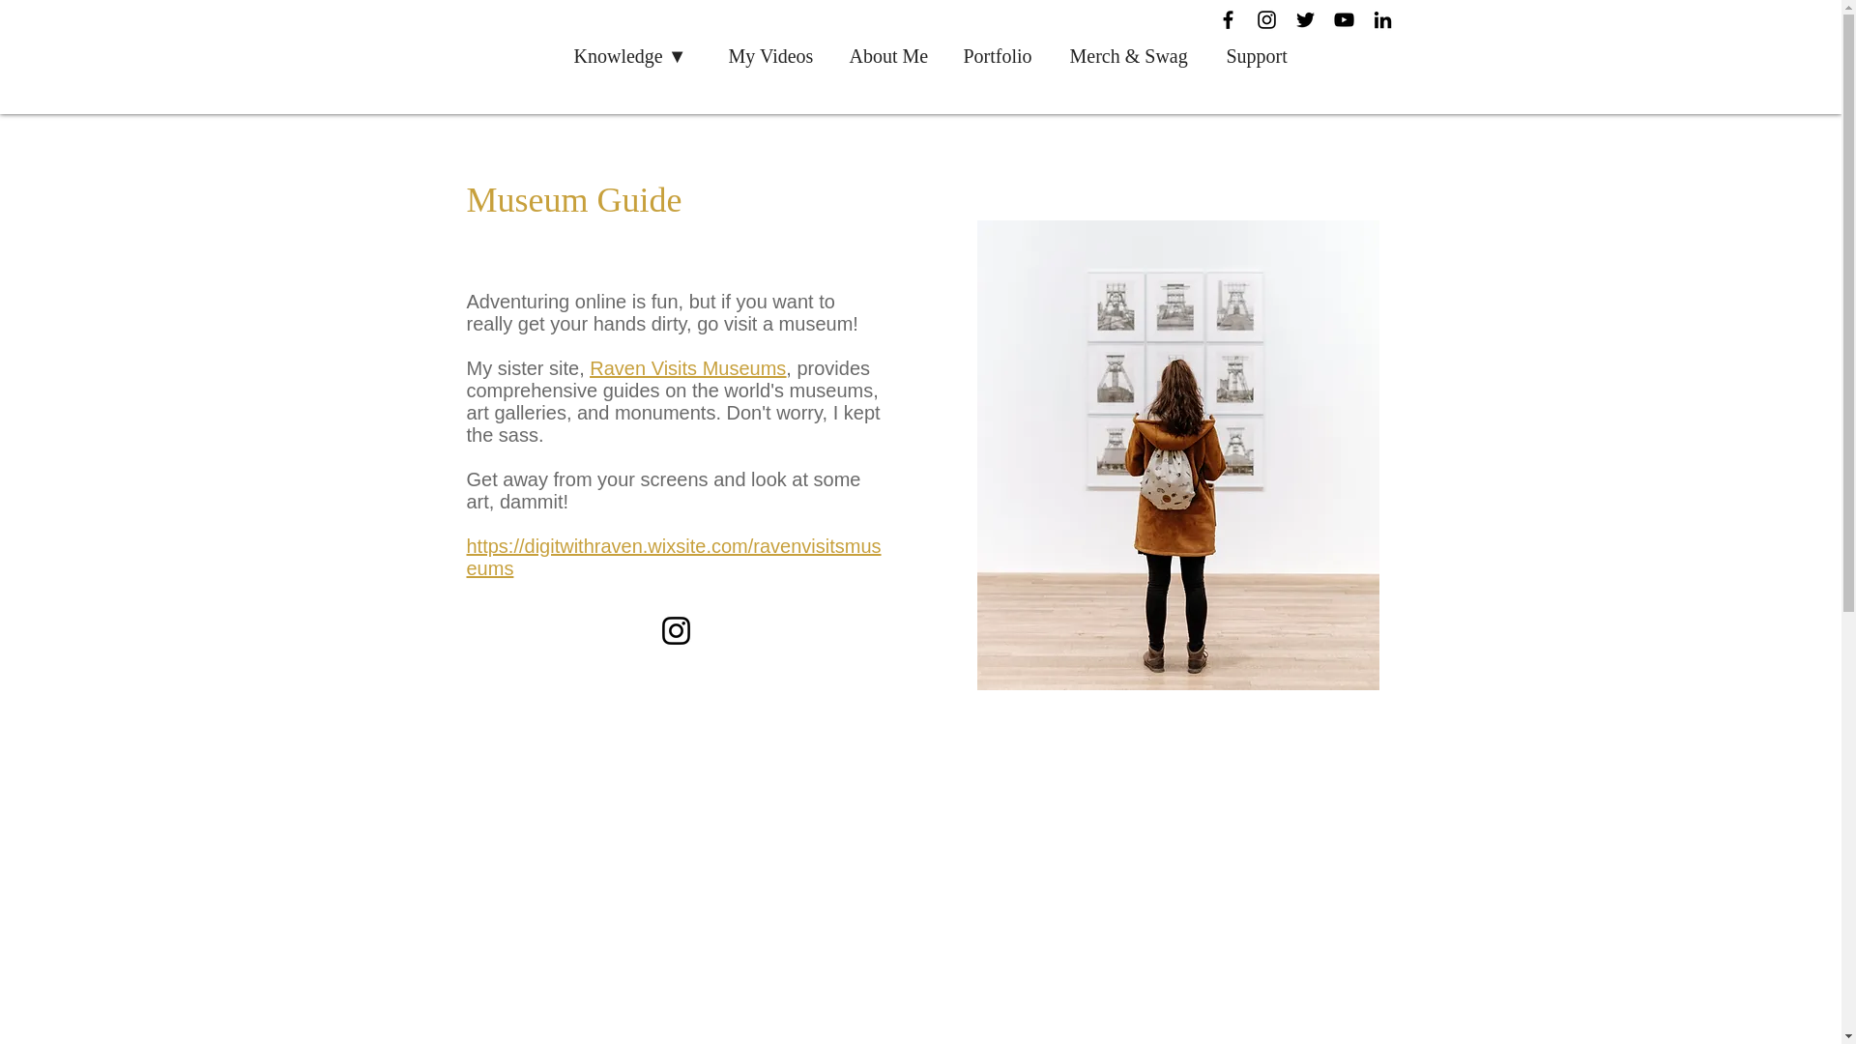 The height and width of the screenshot is (1044, 1856). Describe the element at coordinates (775, 56) in the screenshot. I see `My Videos` at that location.